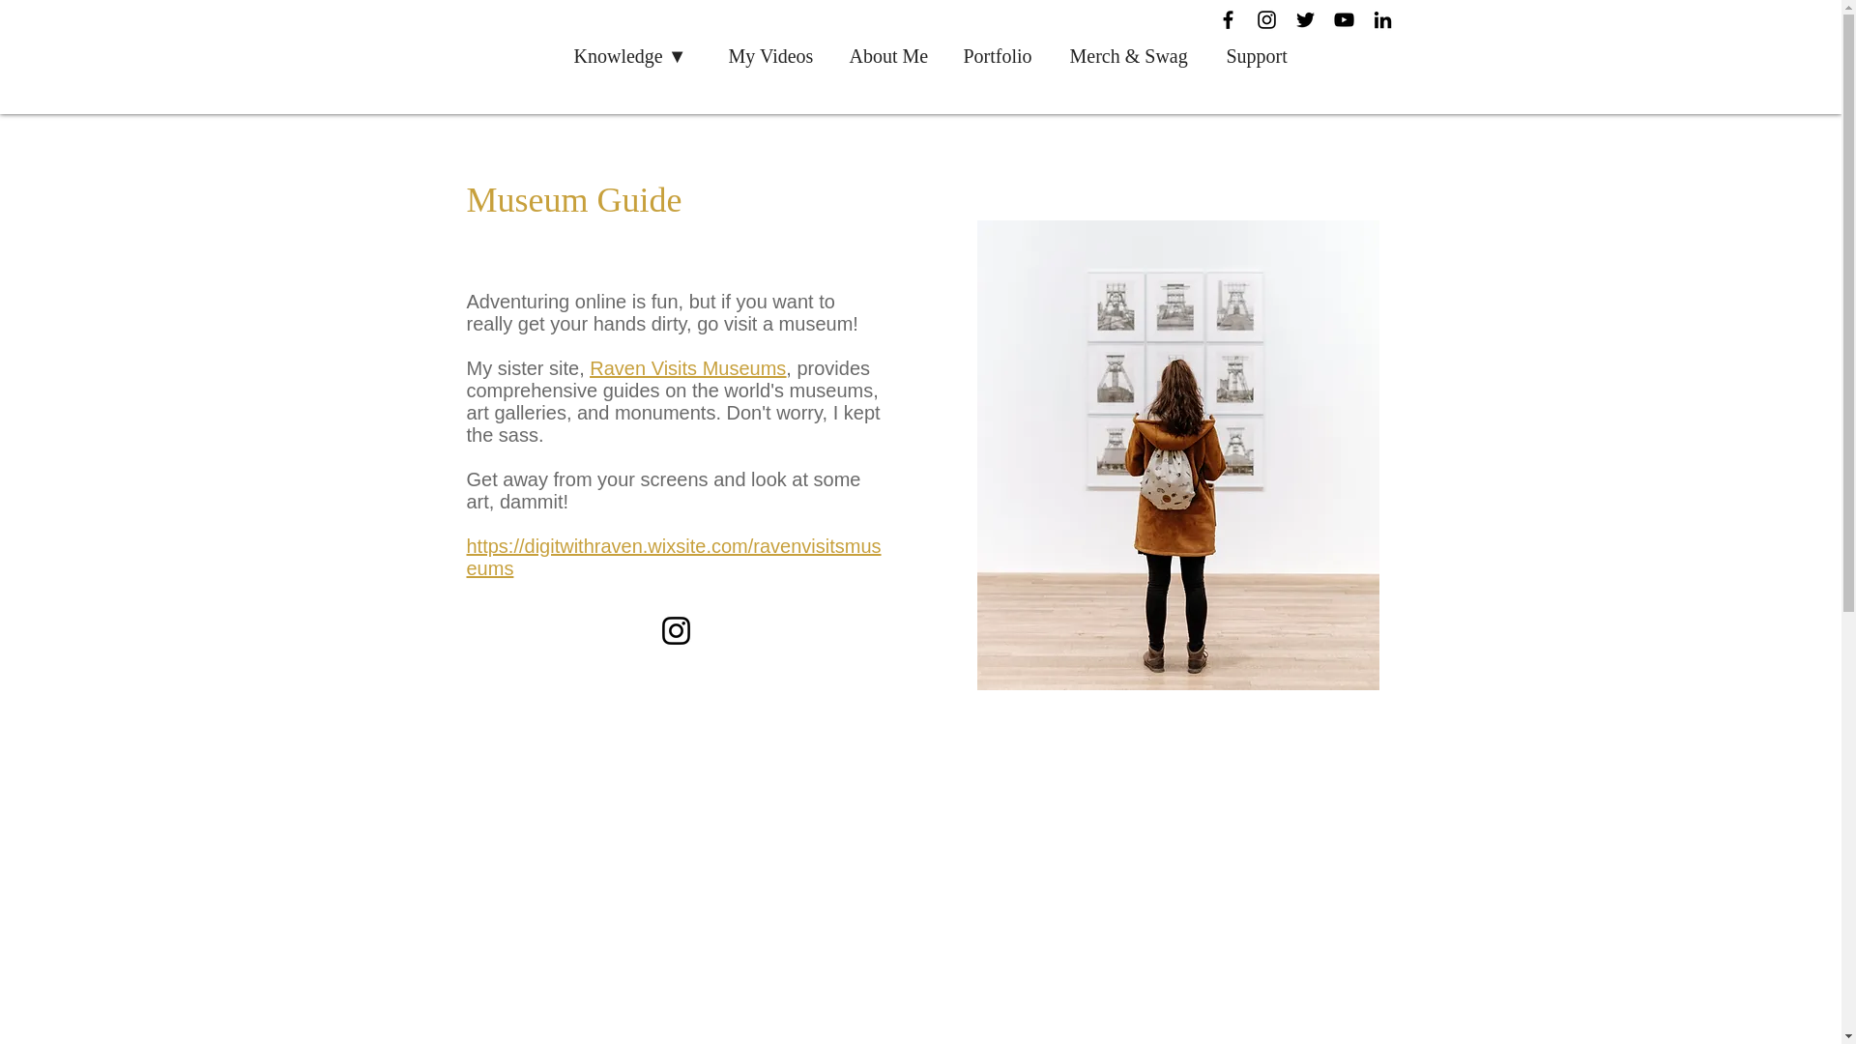 The height and width of the screenshot is (1044, 1856). Describe the element at coordinates (775, 56) in the screenshot. I see `My Videos` at that location.